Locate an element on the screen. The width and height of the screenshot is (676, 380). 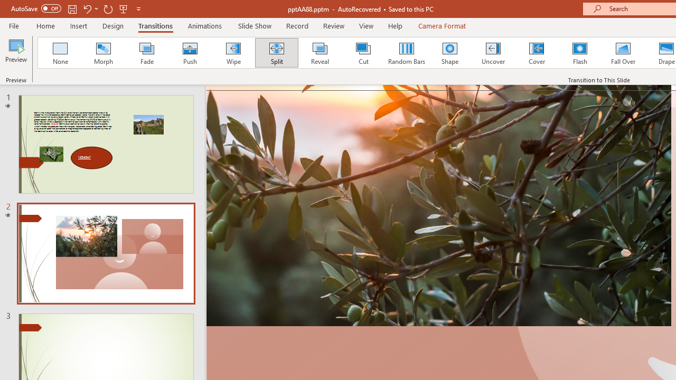
Preview is located at coordinates (16, 54).